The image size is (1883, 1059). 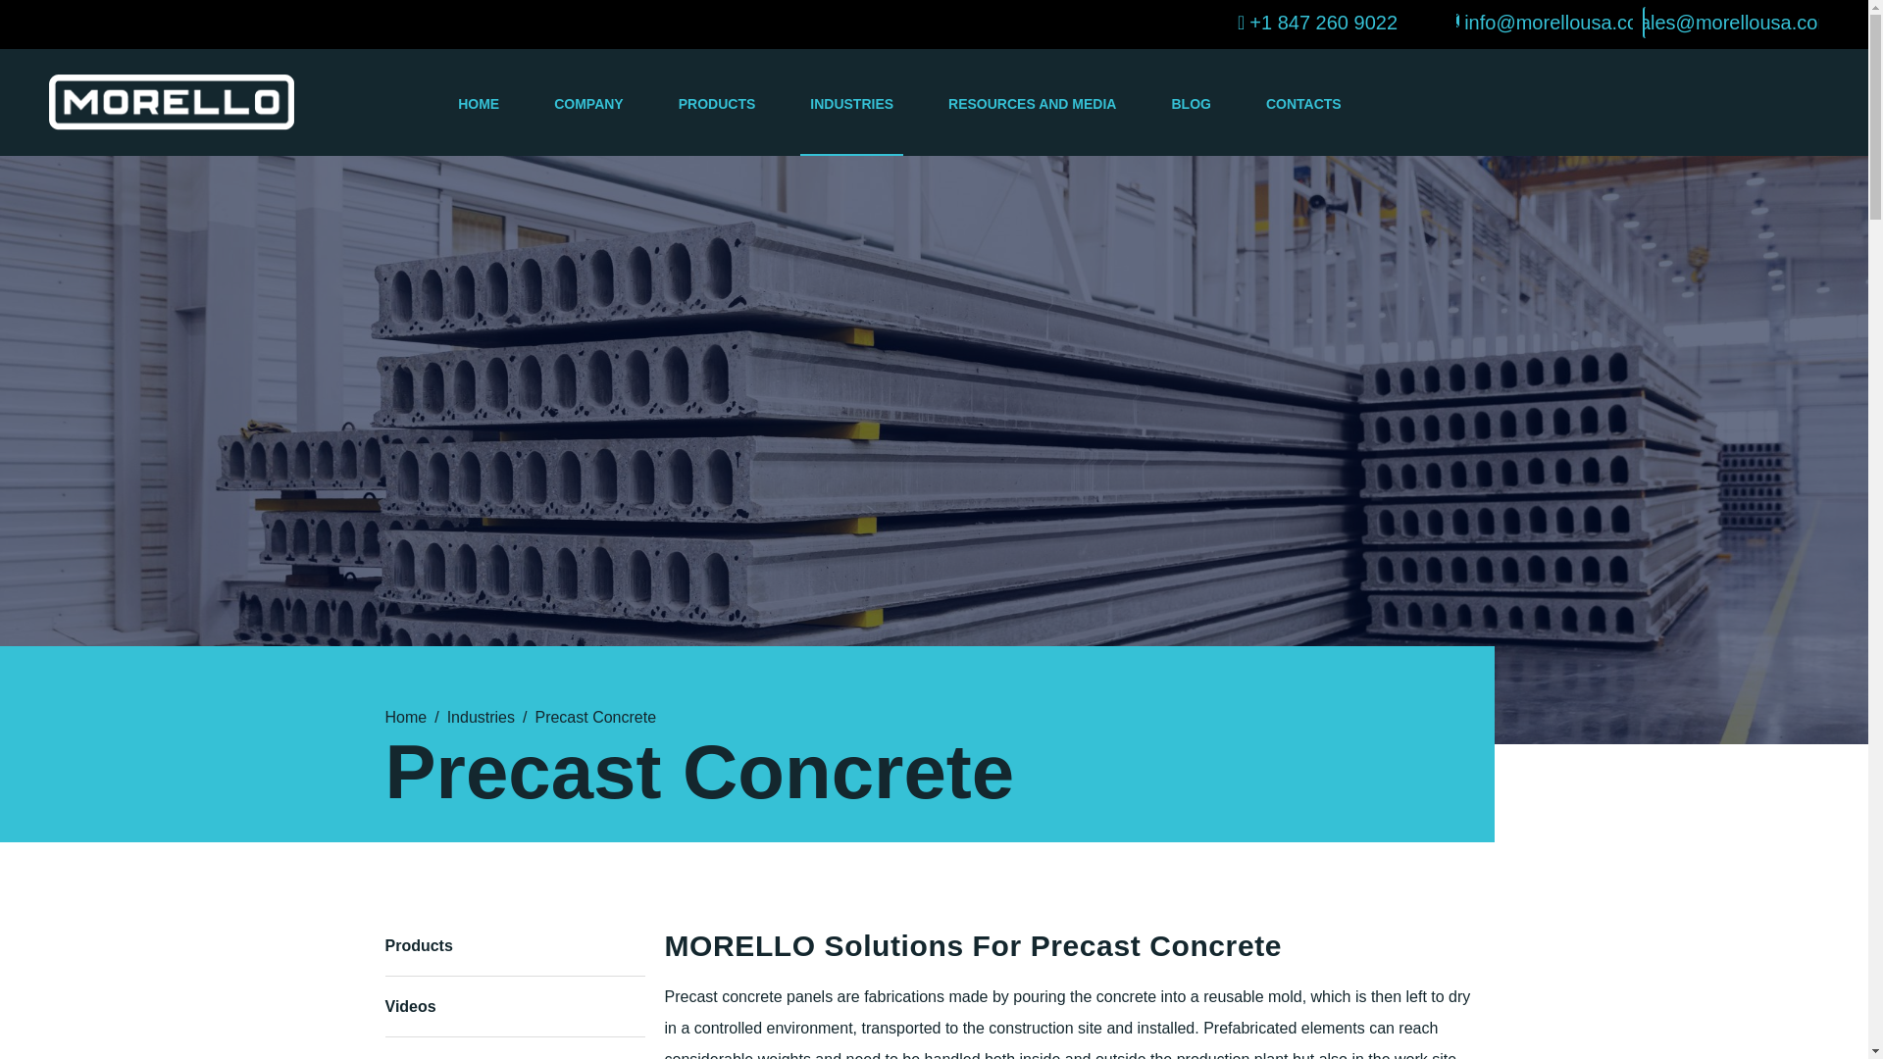 What do you see at coordinates (717, 122) in the screenshot?
I see `PRODUCTS` at bounding box center [717, 122].